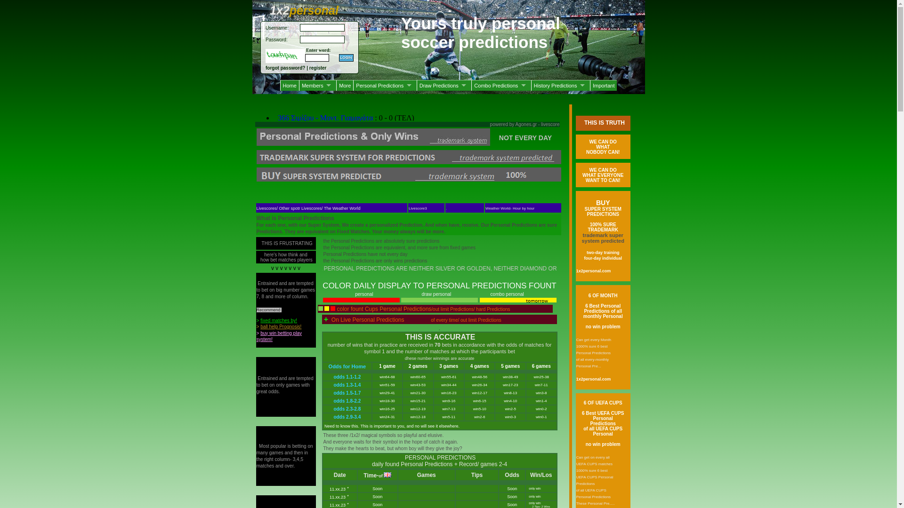 This screenshot has height=508, width=904. Describe the element at coordinates (418, 183) in the screenshot. I see `Livescore5` at that location.